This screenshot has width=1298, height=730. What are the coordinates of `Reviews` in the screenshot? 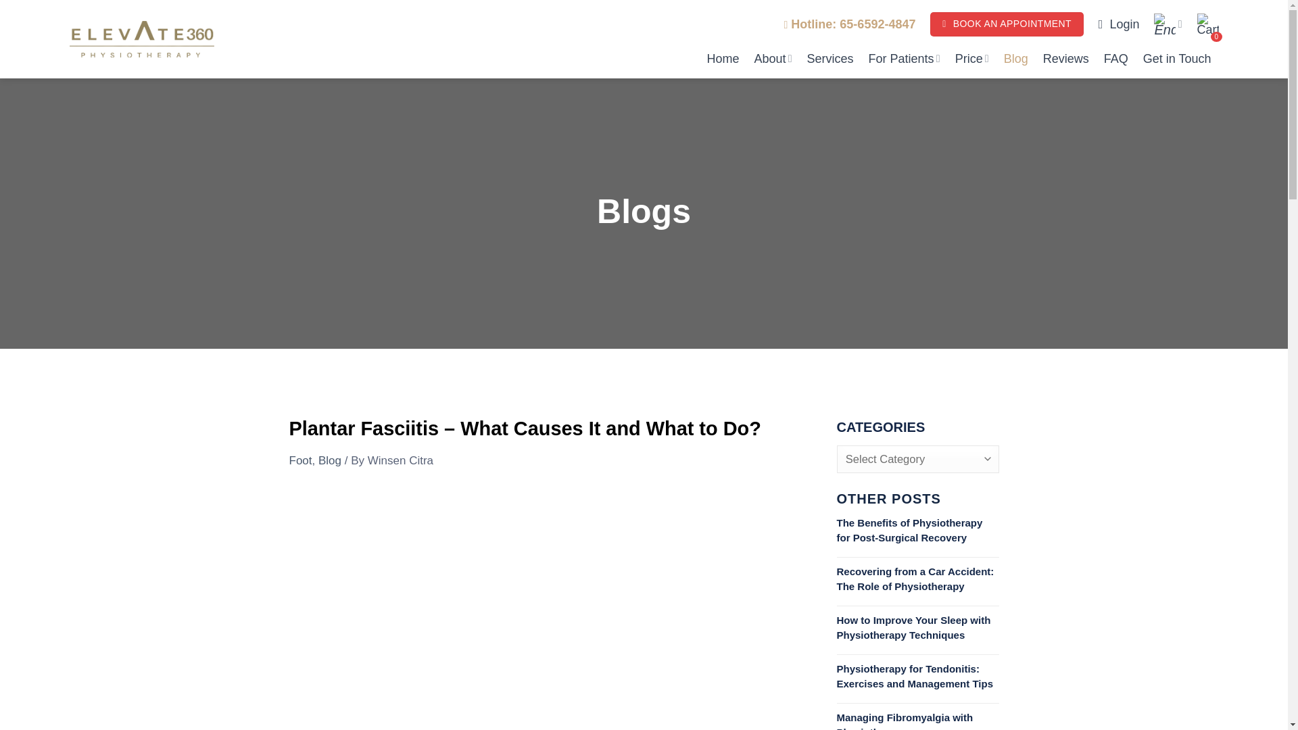 It's located at (1065, 58).